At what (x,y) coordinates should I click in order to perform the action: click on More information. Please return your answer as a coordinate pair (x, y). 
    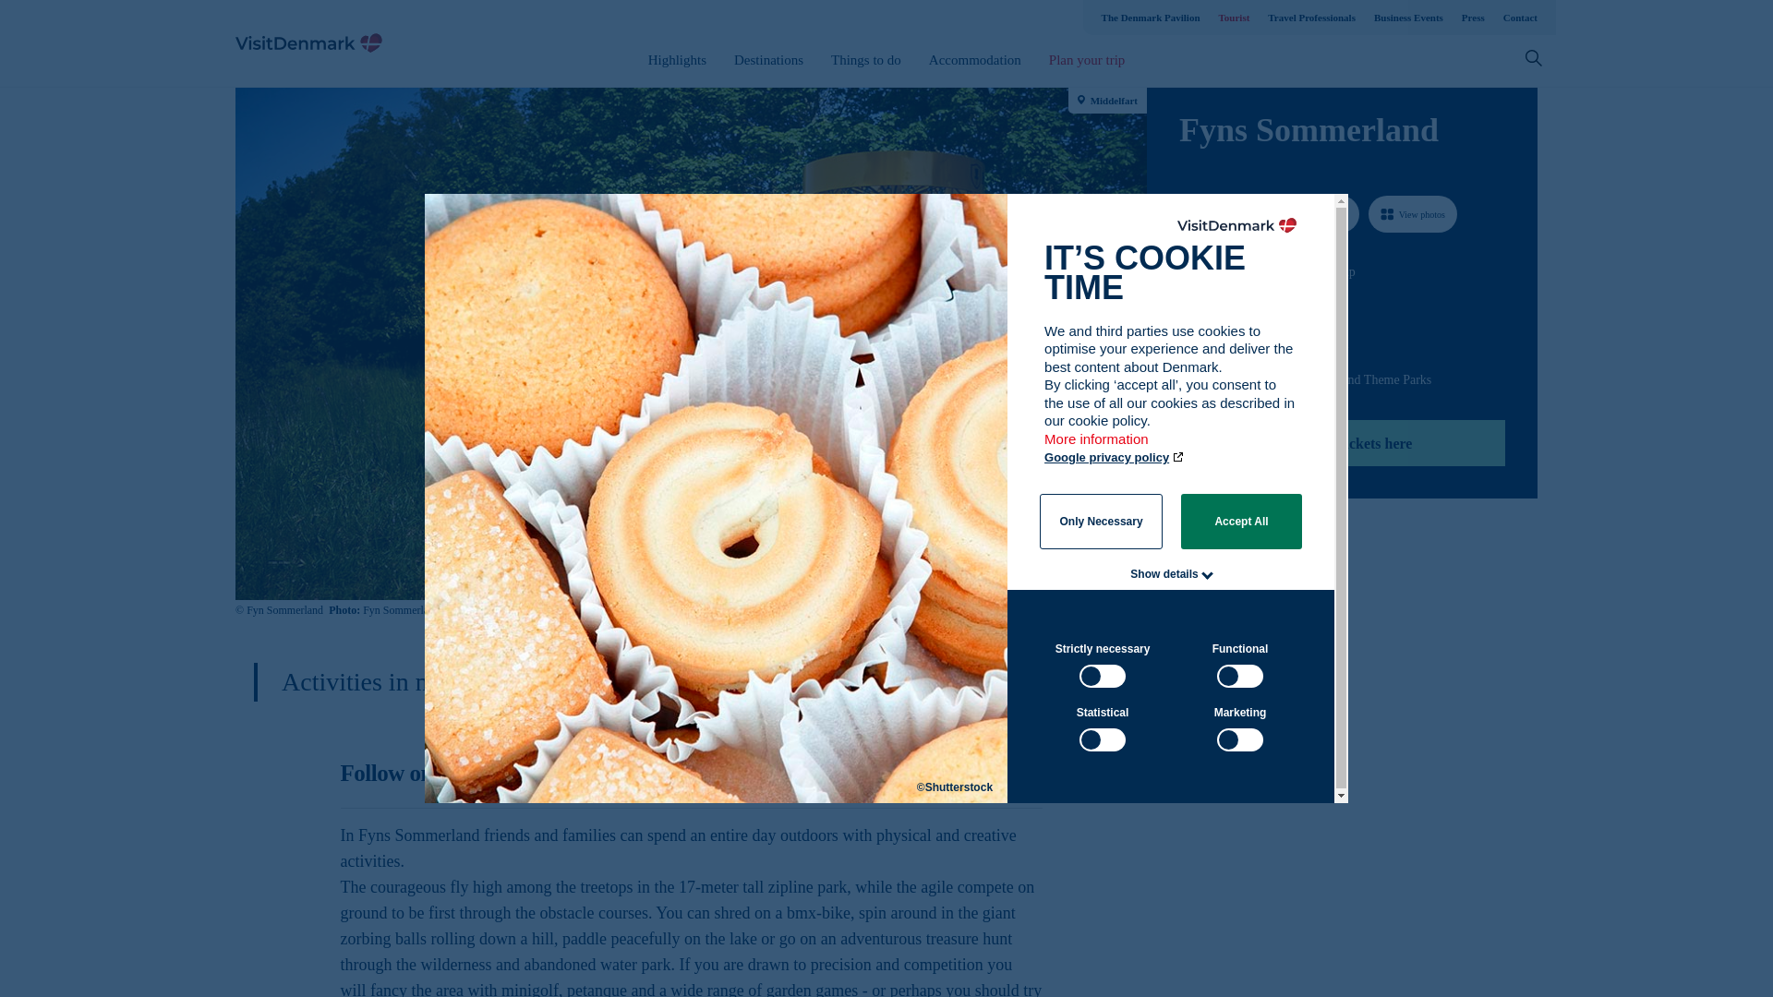
    Looking at the image, I should click on (1097, 448).